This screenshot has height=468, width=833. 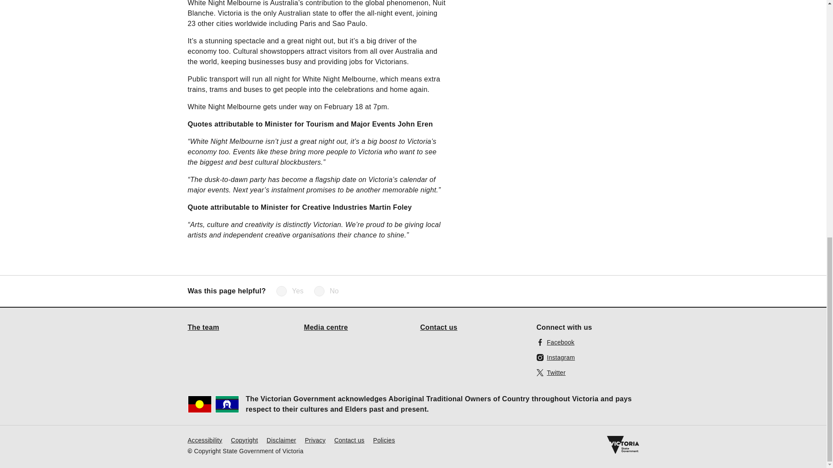 What do you see at coordinates (315, 439) in the screenshot?
I see `Privacy` at bounding box center [315, 439].